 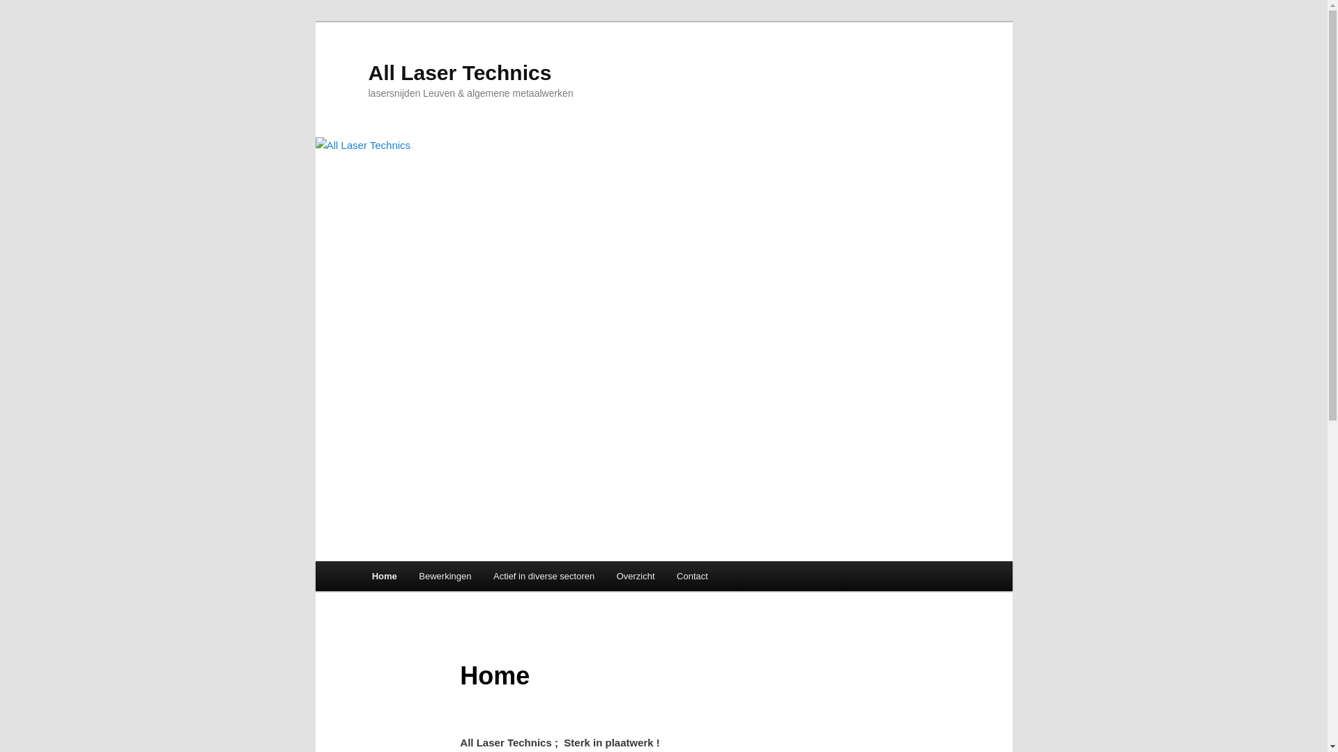 What do you see at coordinates (446, 577) in the screenshot?
I see `Bewerkingen` at bounding box center [446, 577].